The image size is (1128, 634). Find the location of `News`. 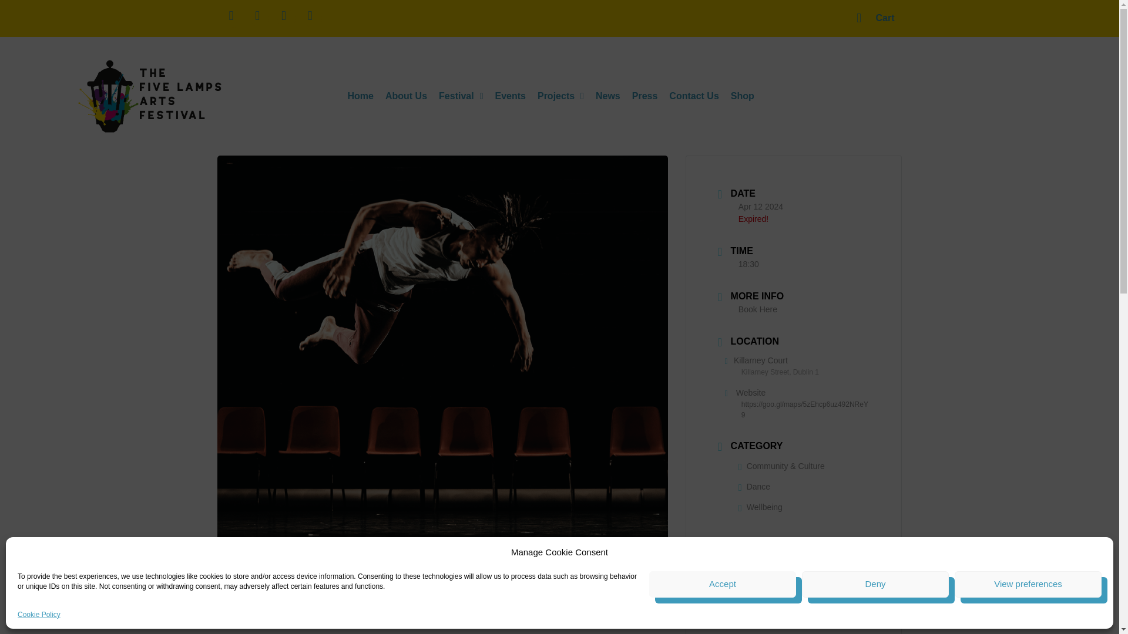

News is located at coordinates (607, 96).